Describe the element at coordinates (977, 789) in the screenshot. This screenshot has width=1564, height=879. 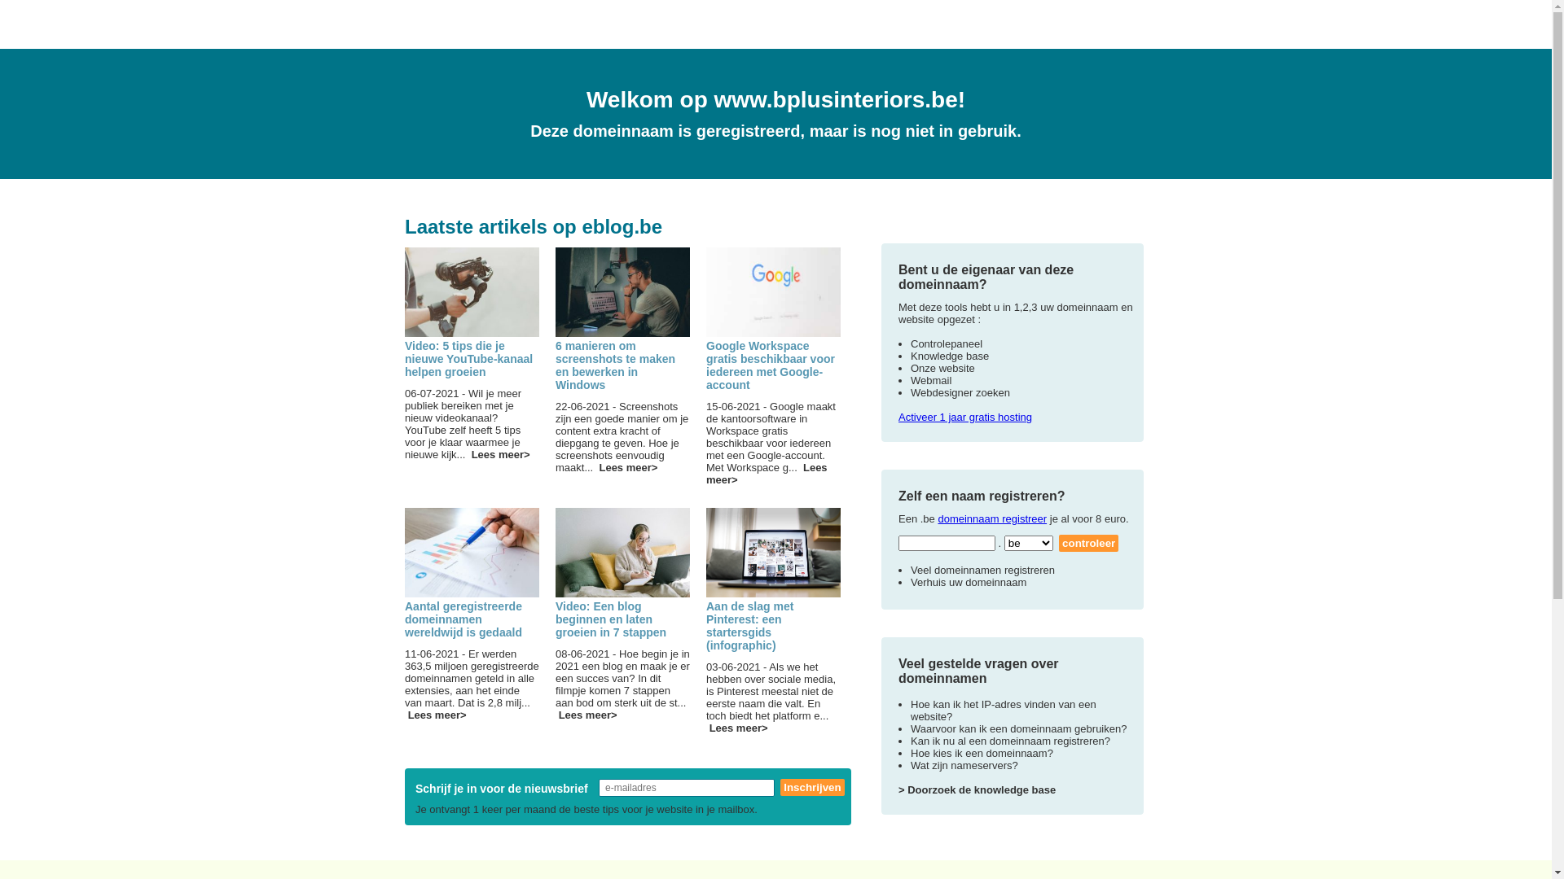
I see `> Doorzoek de knowledge base` at that location.